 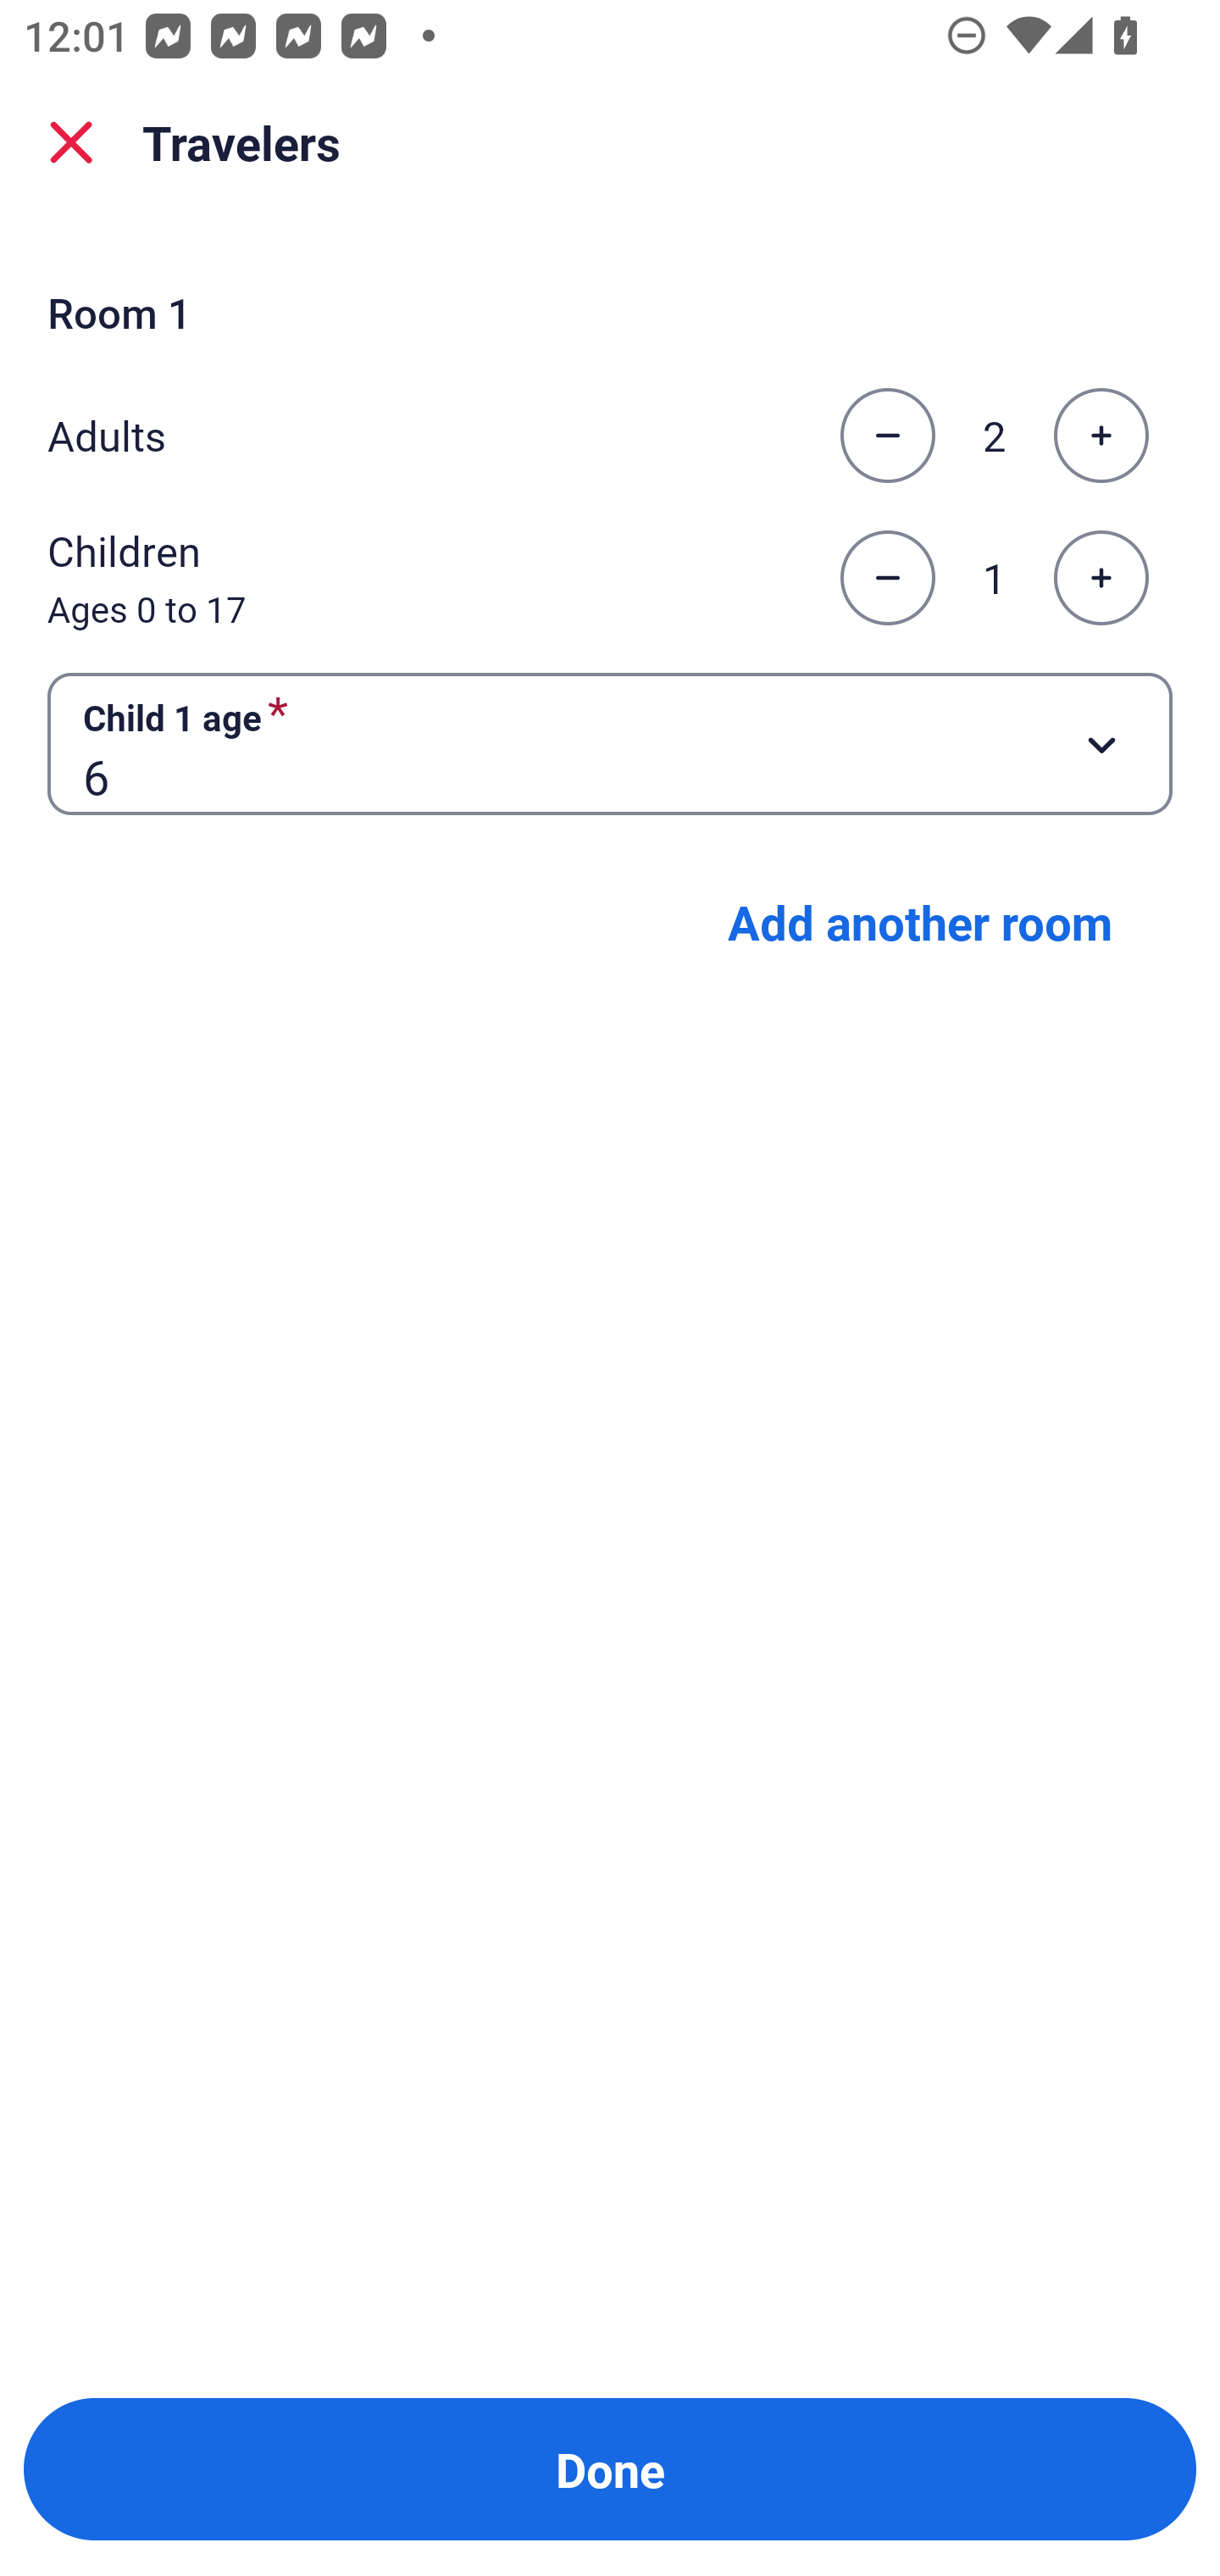 I want to click on Child 1 age required Button 6, so click(x=610, y=742).